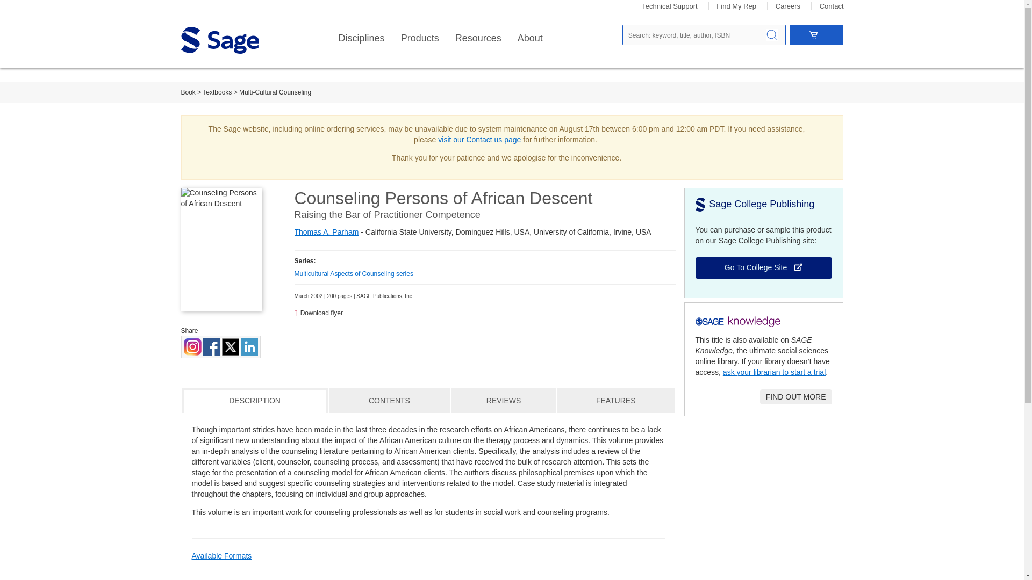  I want to click on Find My Rep, so click(736, 6).